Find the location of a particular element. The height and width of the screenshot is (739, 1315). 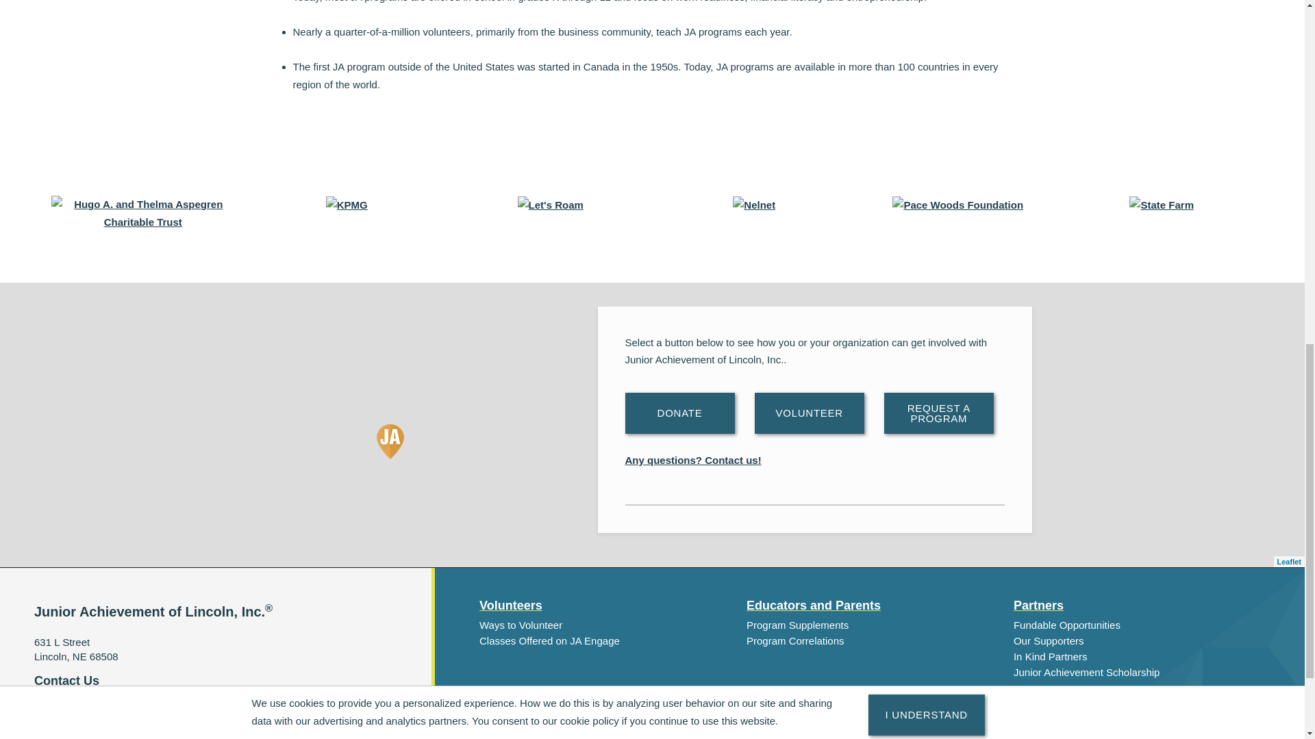

Learn more about how KPMG supports us is located at coordinates (347, 204).